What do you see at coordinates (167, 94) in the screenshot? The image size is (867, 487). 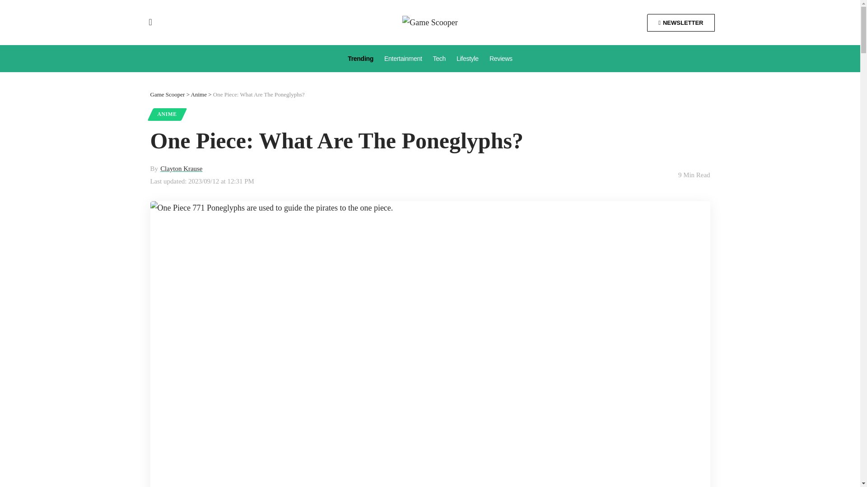 I see `Go to Game Scooper.` at bounding box center [167, 94].